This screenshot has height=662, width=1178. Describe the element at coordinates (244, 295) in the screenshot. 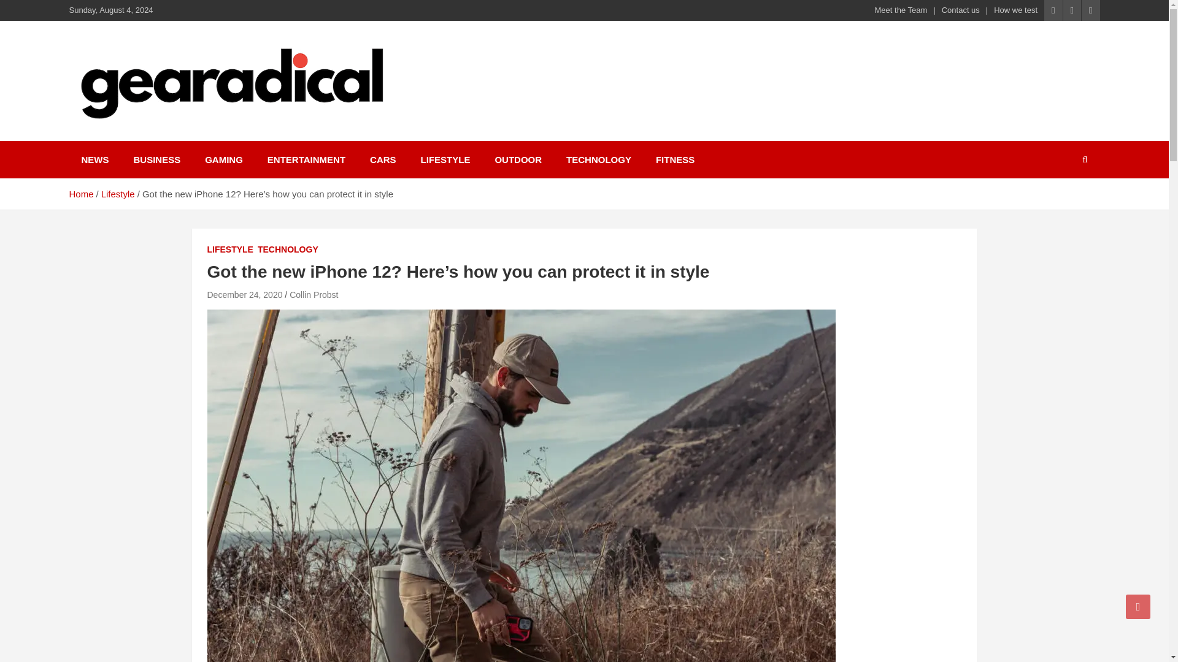

I see `December 24, 2020` at that location.